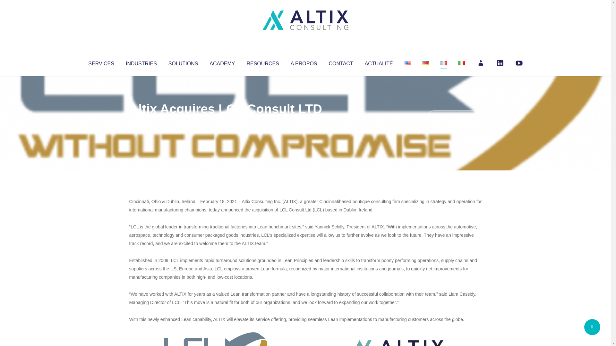 This screenshot has height=346, width=616. Describe the element at coordinates (262, 62) in the screenshot. I see `RESOURCES` at that location.